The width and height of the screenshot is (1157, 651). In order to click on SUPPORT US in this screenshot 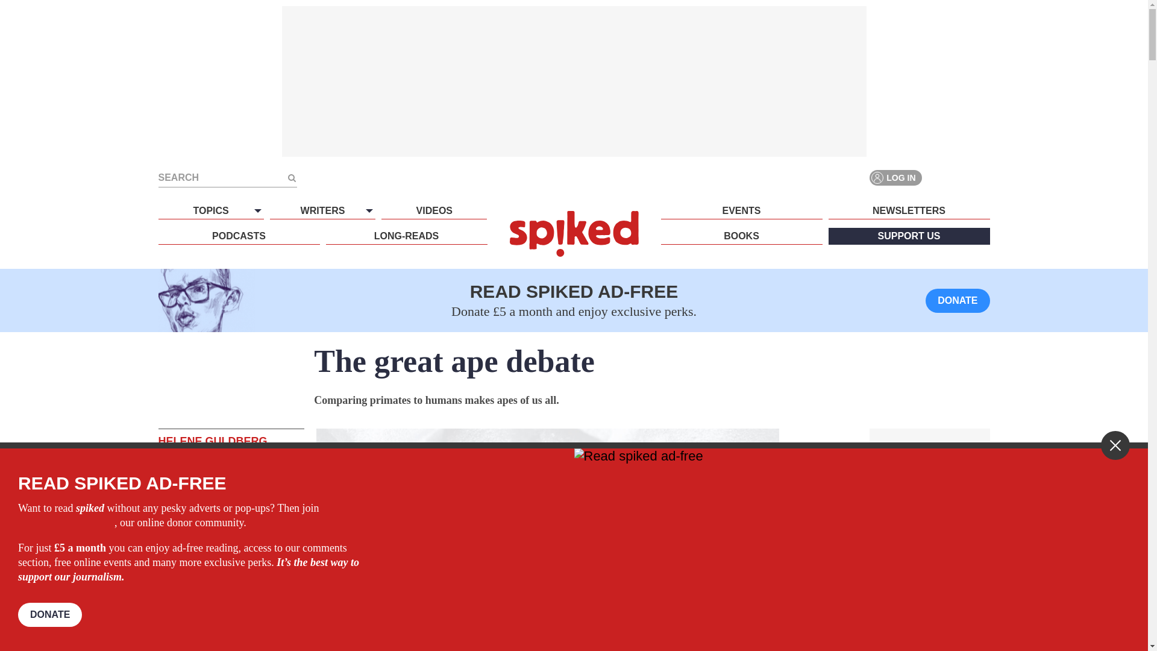, I will do `click(909, 236)`.